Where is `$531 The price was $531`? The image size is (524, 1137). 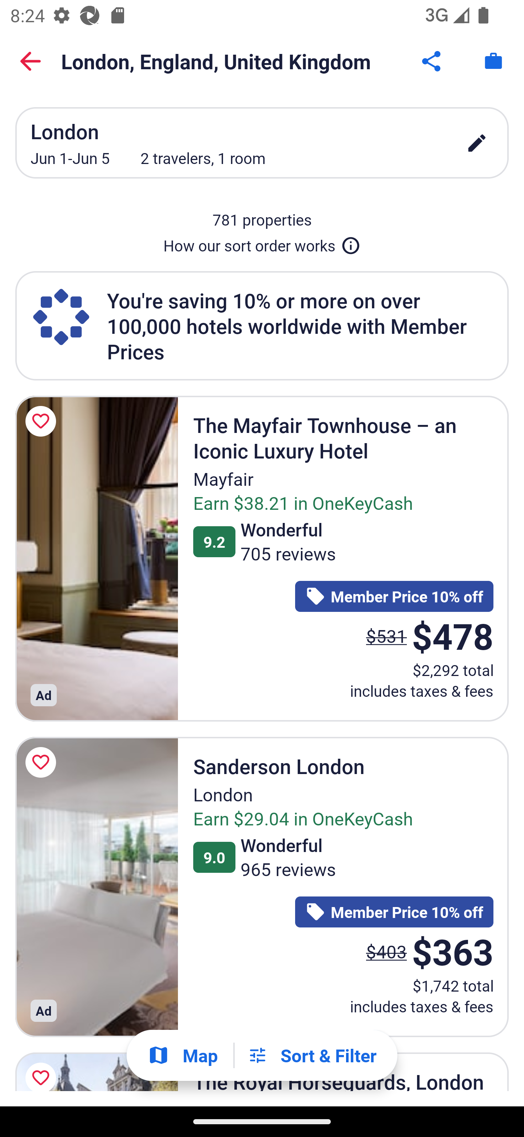
$531 The price was $531 is located at coordinates (386, 636).